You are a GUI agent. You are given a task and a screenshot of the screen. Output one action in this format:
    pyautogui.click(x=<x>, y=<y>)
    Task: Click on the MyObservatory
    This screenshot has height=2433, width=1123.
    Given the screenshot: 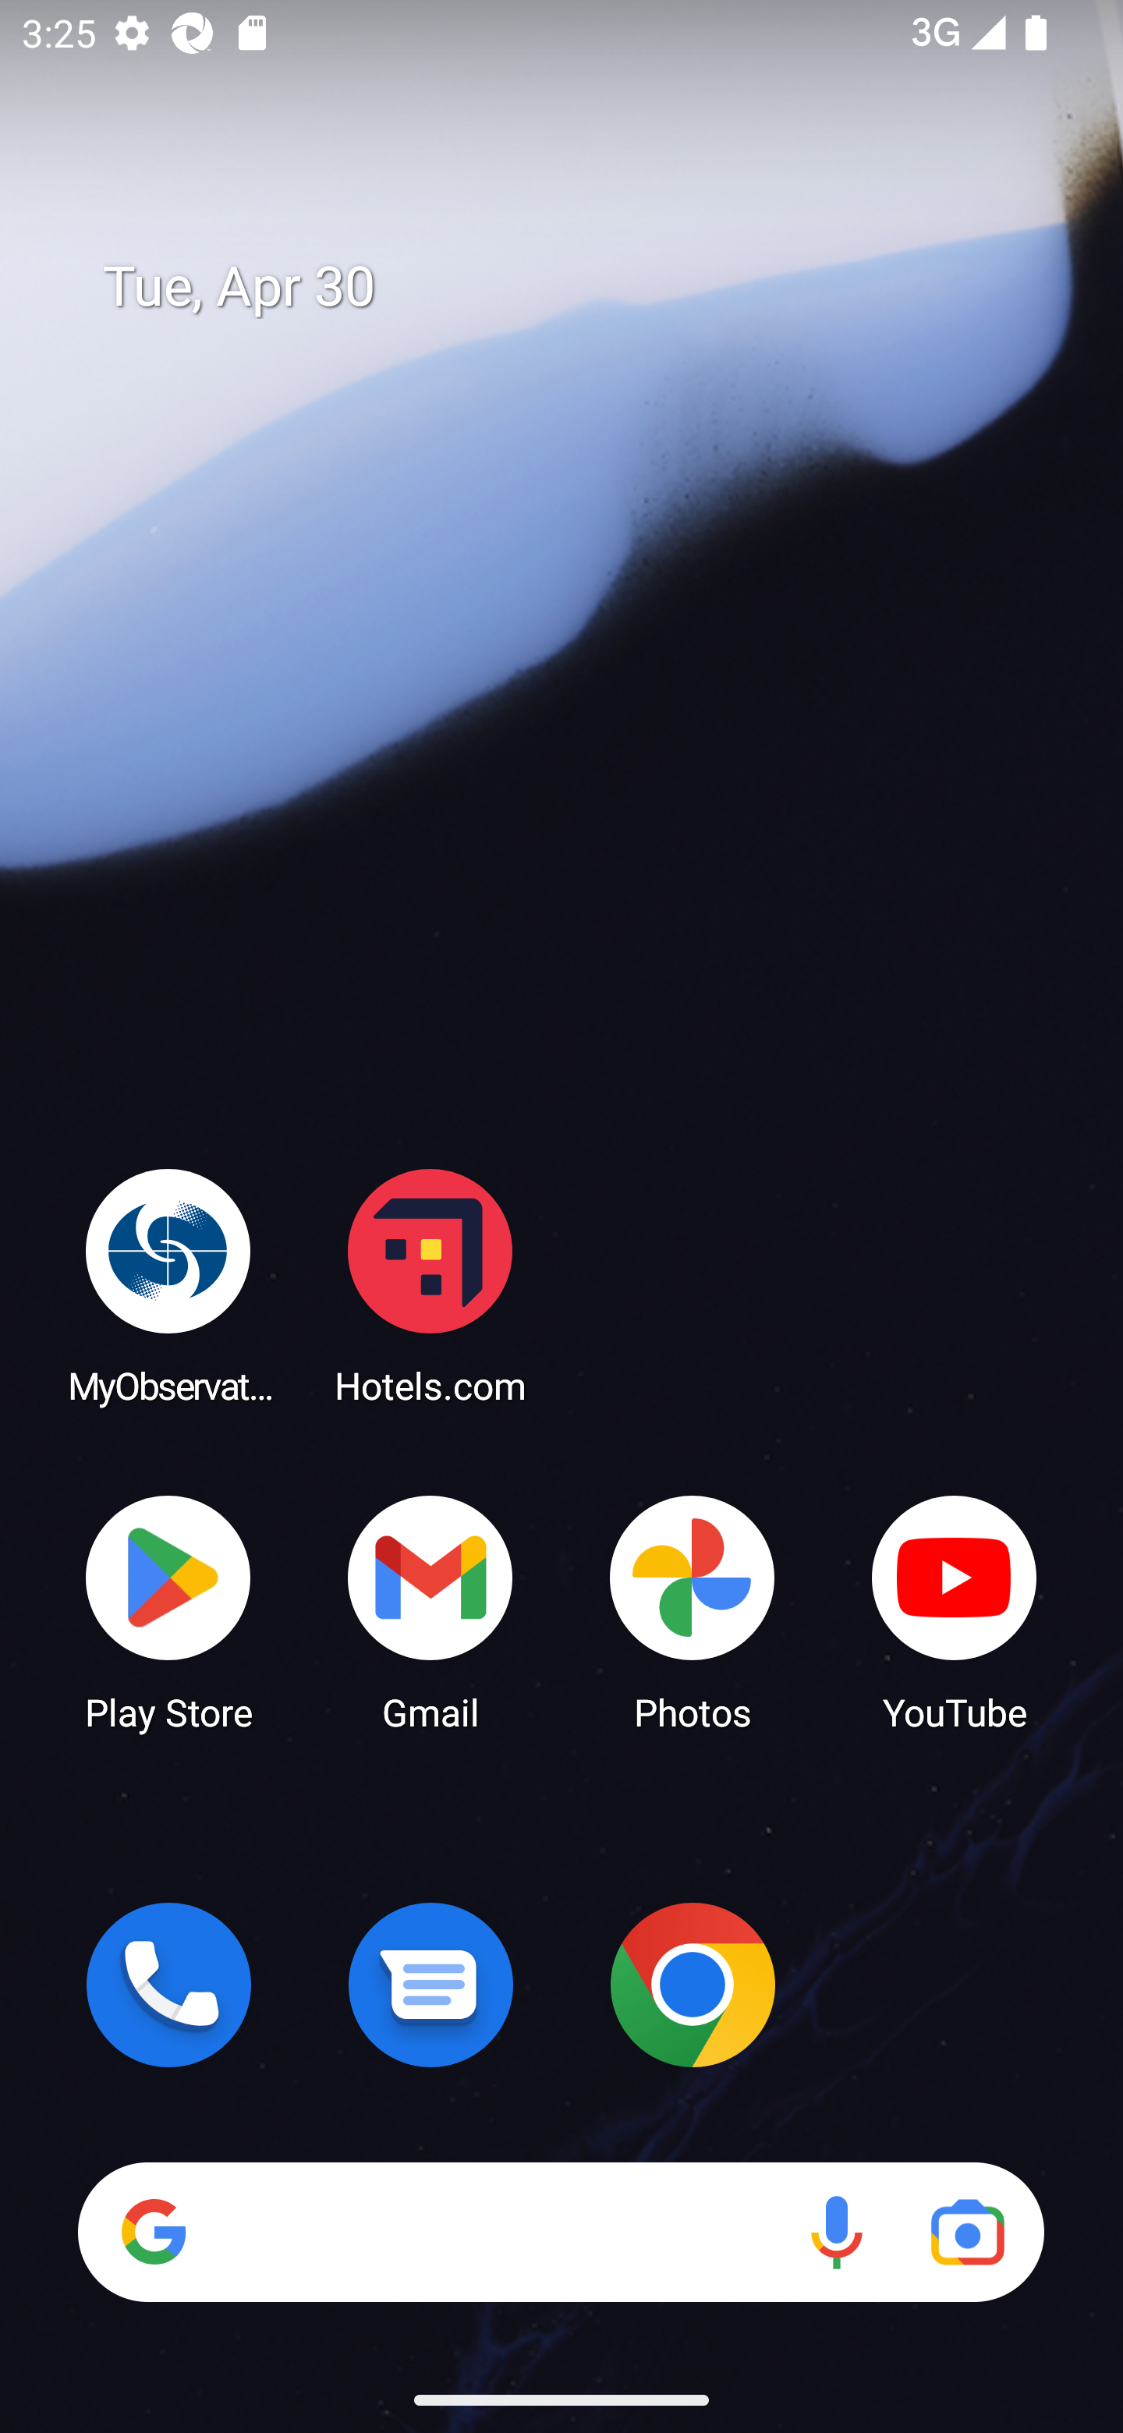 What is the action you would take?
    pyautogui.click(x=168, y=1285)
    